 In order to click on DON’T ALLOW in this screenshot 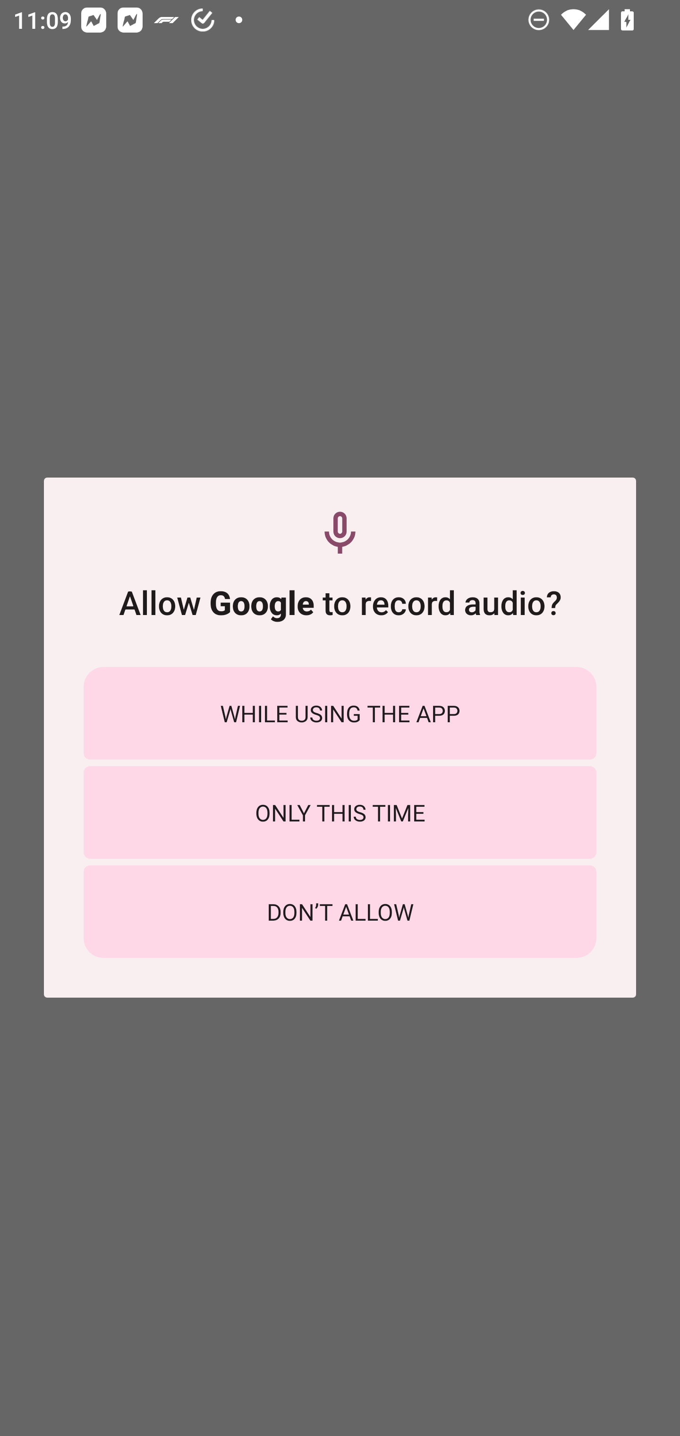, I will do `click(340, 912)`.